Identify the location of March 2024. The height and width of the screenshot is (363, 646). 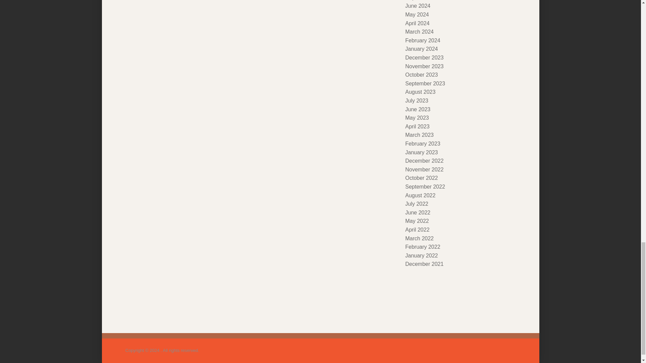
(419, 32).